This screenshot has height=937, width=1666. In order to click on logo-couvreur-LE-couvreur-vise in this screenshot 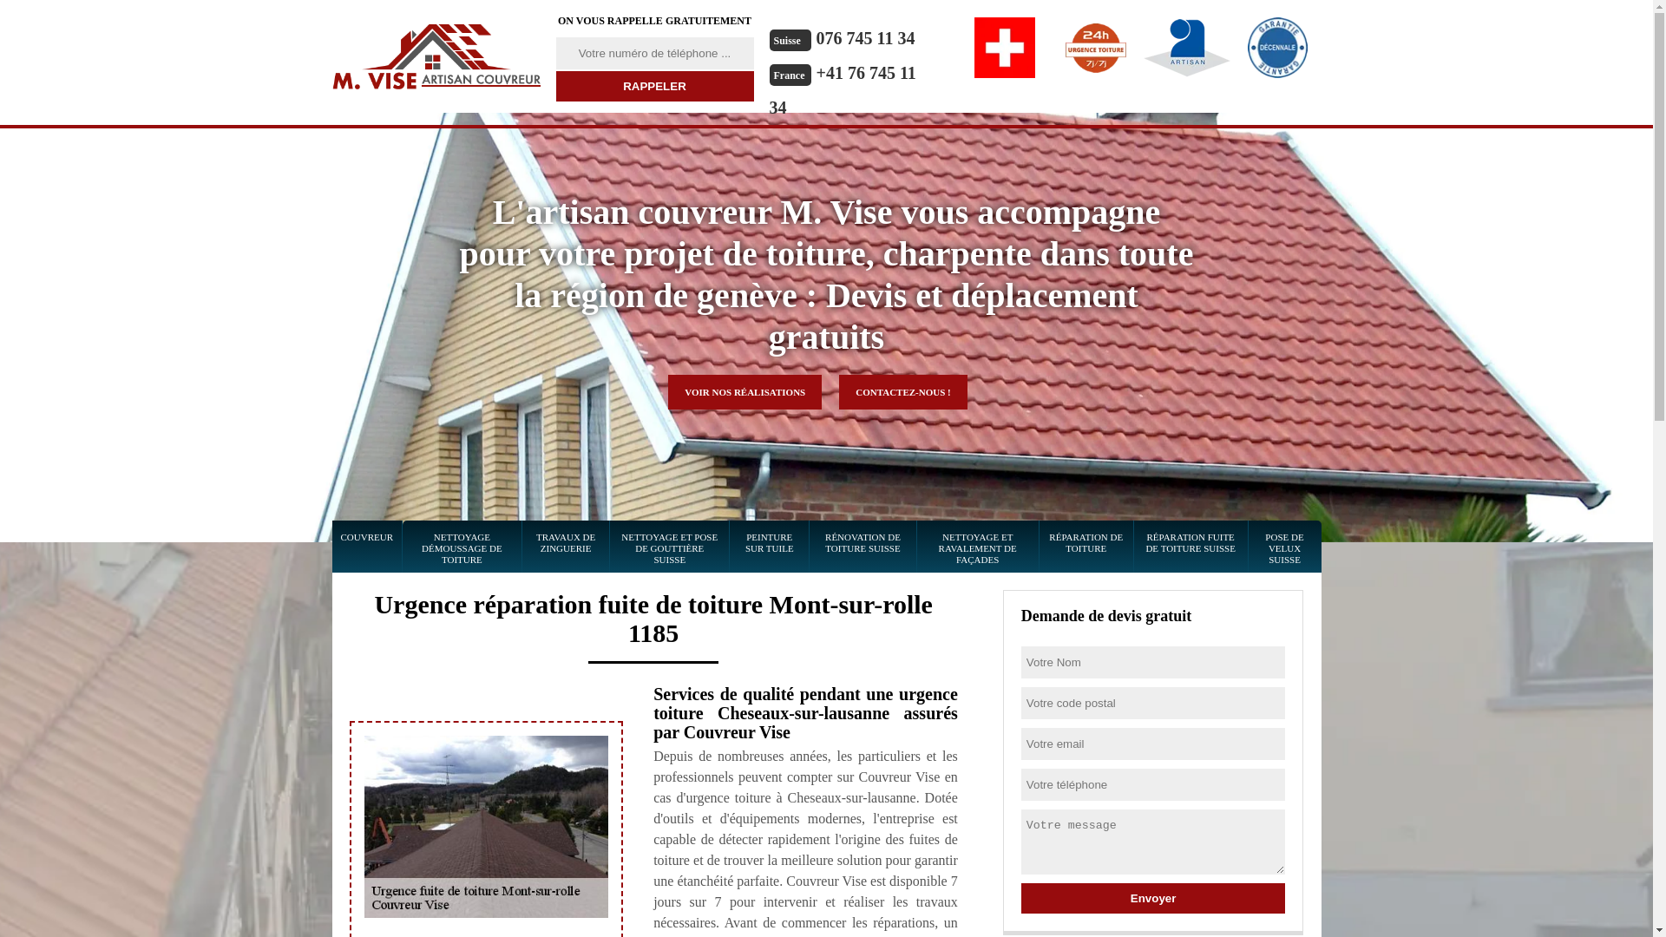, I will do `click(436, 56)`.